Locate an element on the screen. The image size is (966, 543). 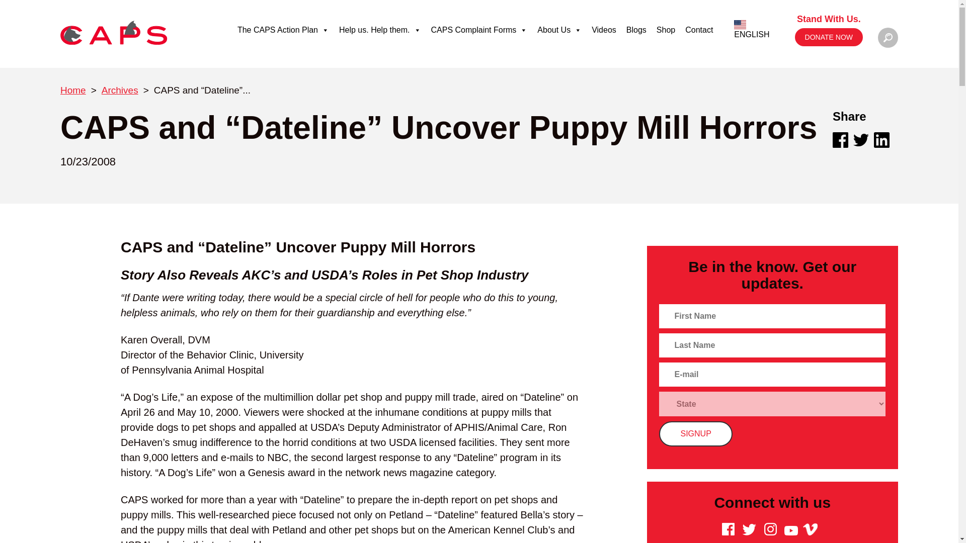
About Us is located at coordinates (559, 30).